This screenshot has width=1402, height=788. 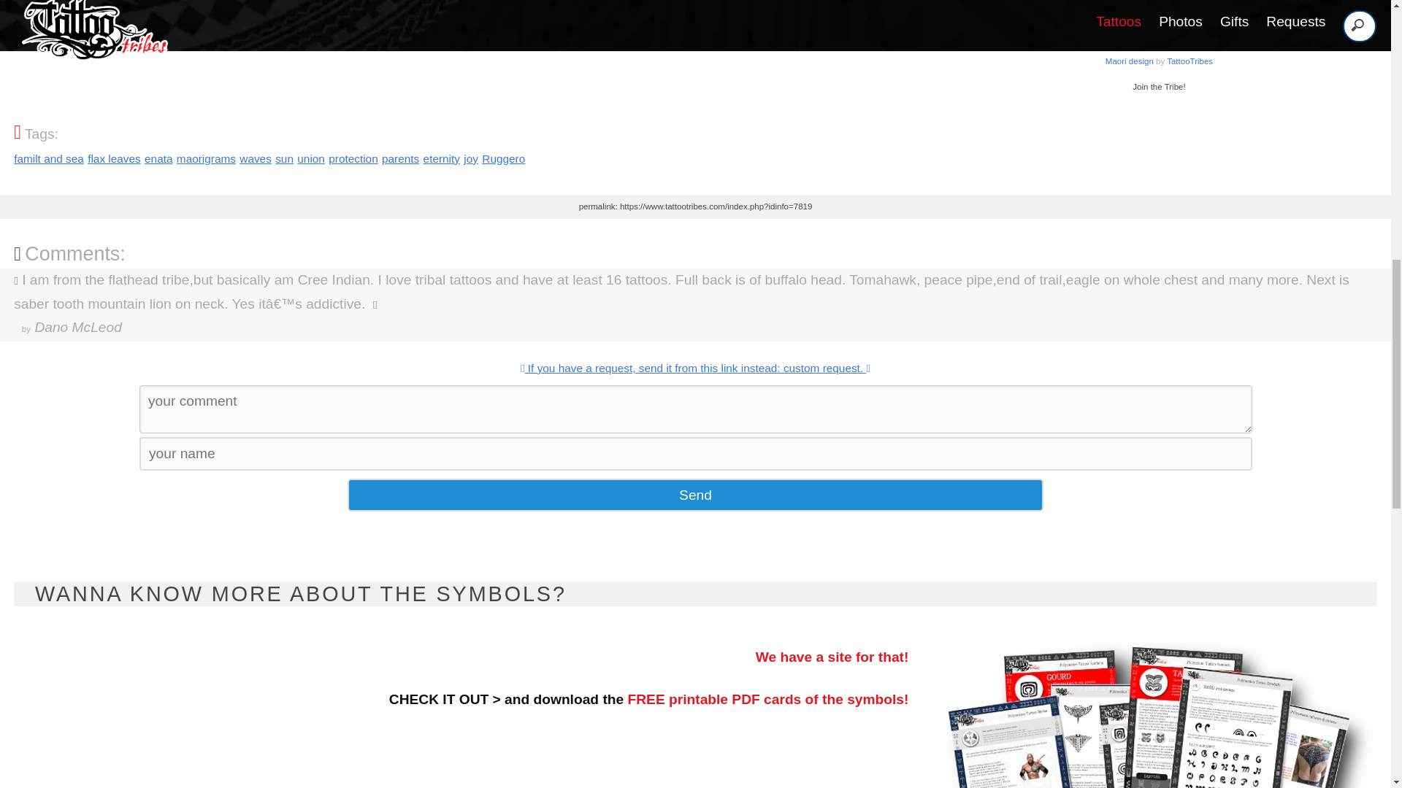 I want to click on protection, so click(x=49, y=158).